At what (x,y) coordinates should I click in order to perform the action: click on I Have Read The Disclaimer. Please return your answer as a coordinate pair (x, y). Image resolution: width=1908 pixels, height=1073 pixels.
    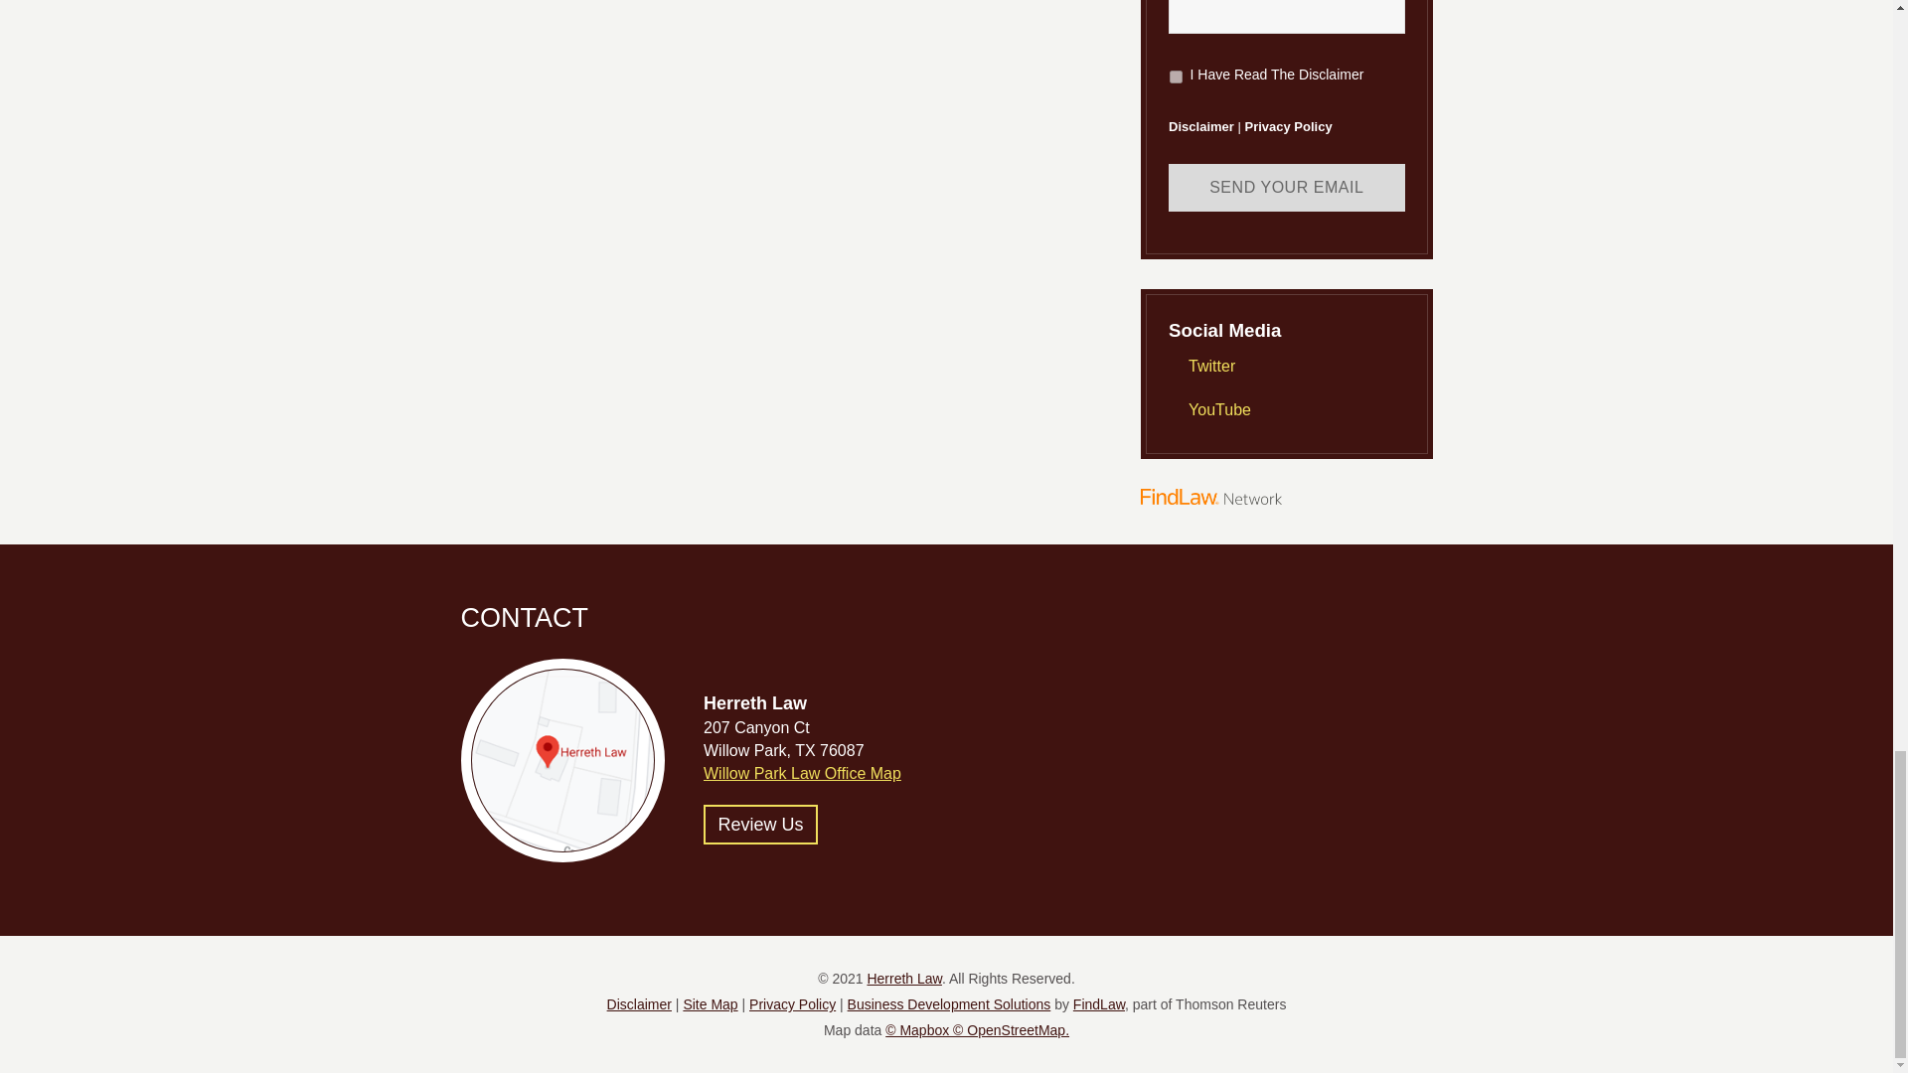
    Looking at the image, I should click on (1176, 77).